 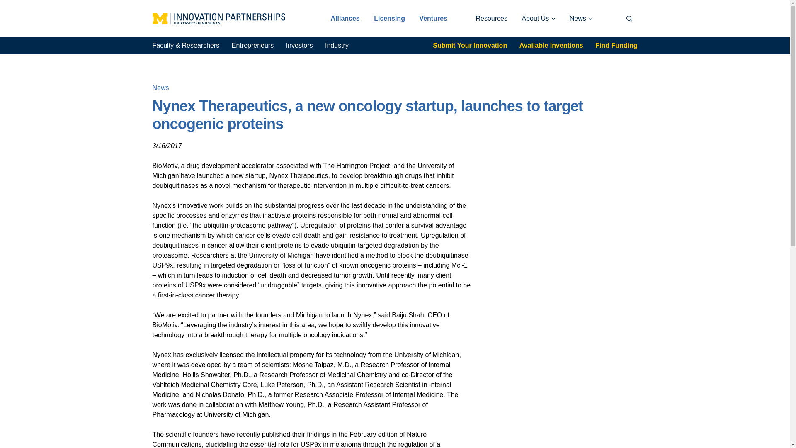 I want to click on Available Inventions, so click(x=551, y=45).